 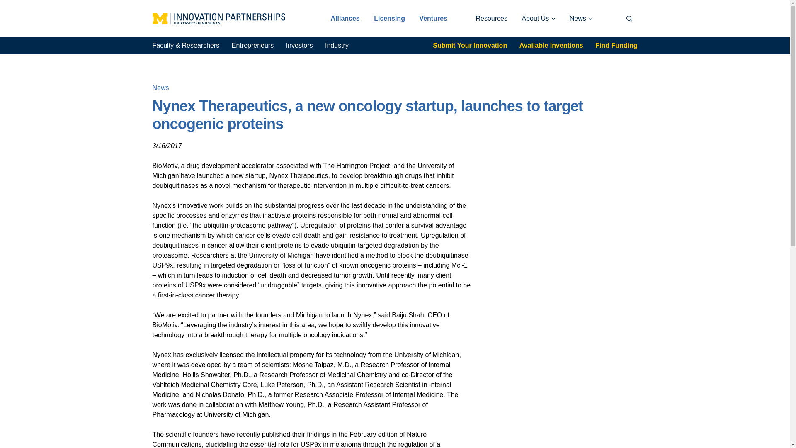 I want to click on Available Inventions, so click(x=551, y=45).